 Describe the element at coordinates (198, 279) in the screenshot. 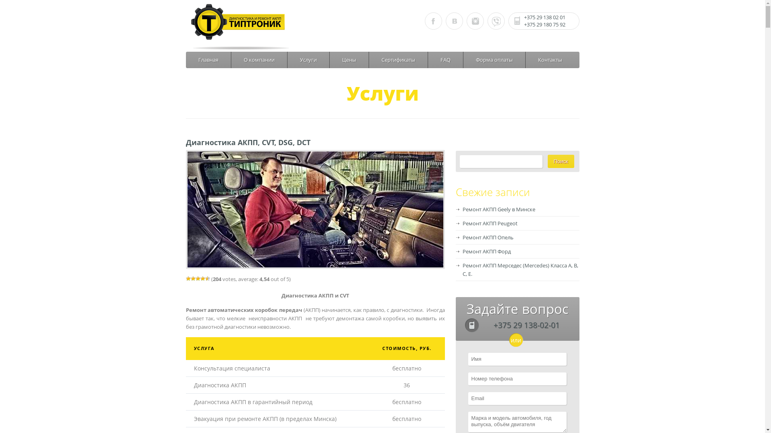

I see `3 Stars` at that location.